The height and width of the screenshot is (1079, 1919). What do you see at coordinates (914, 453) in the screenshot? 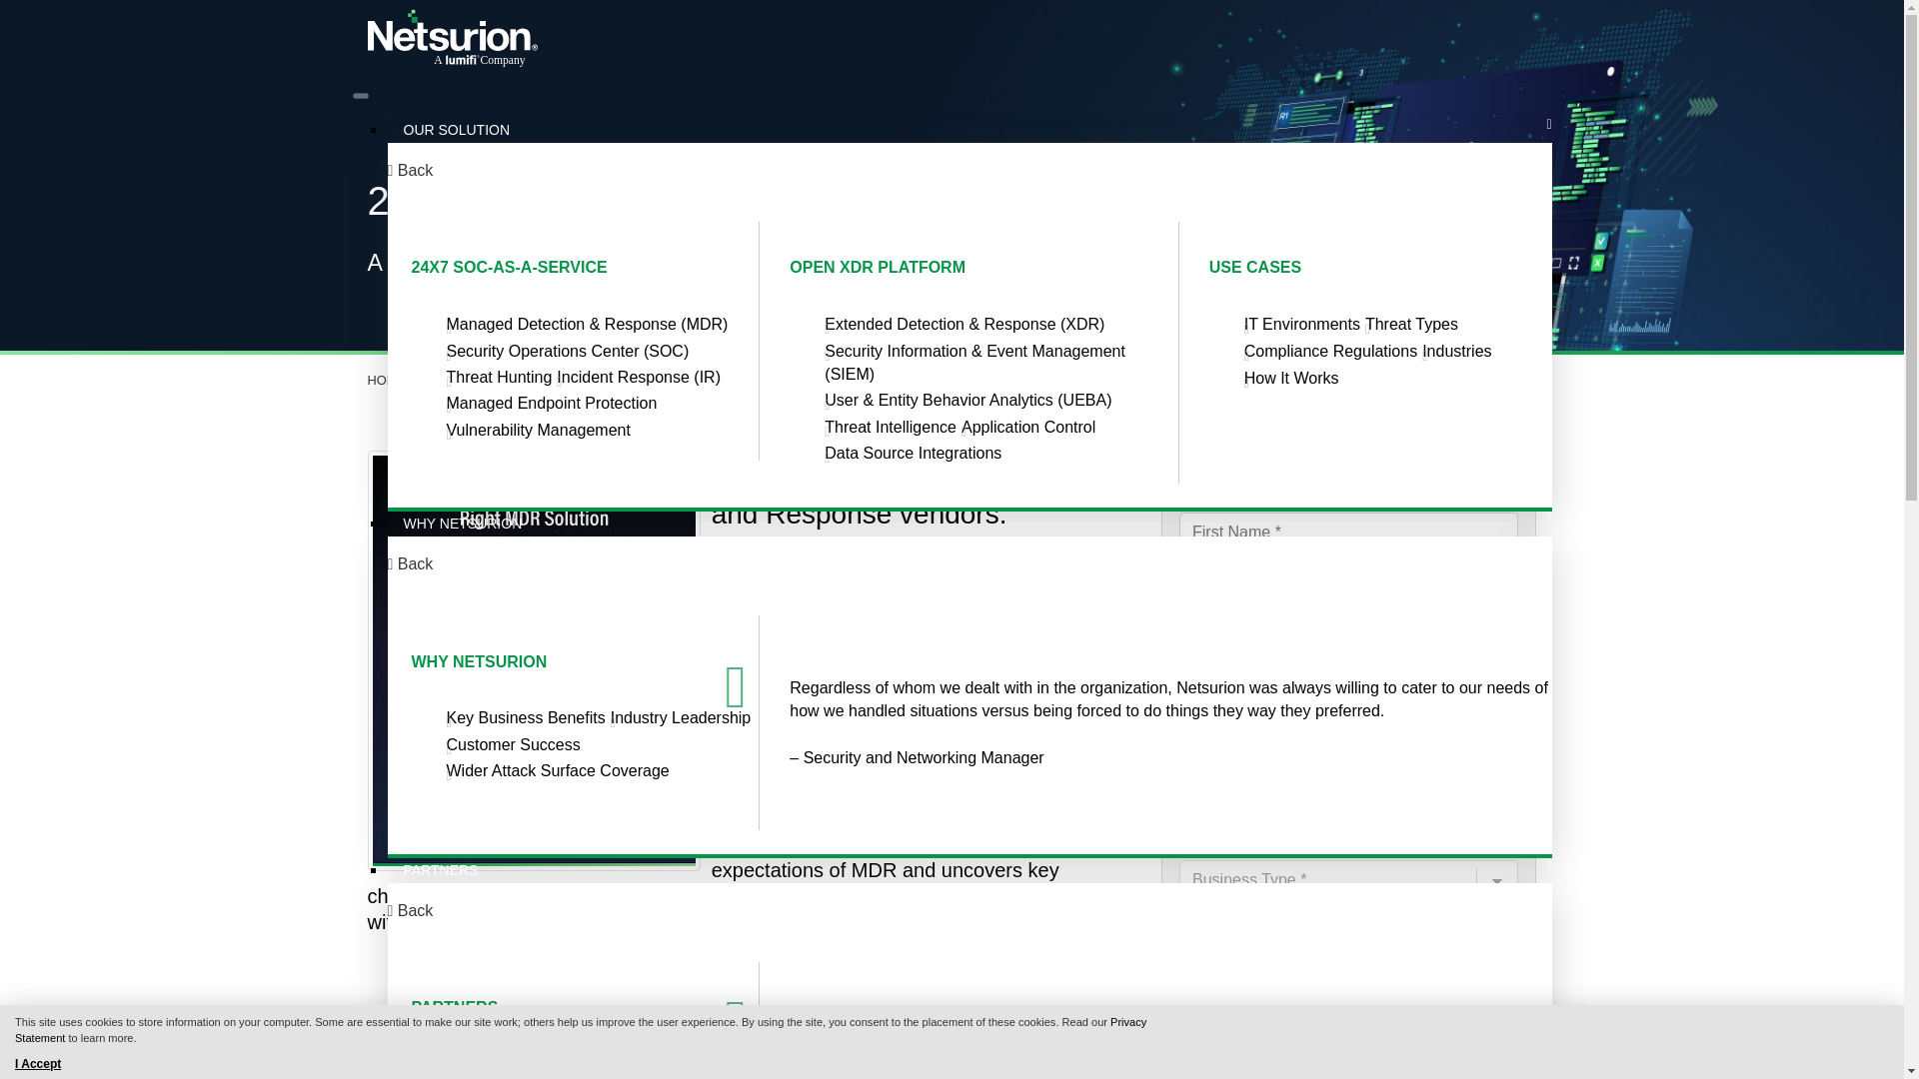
I see `Data Source Integrations` at bounding box center [914, 453].